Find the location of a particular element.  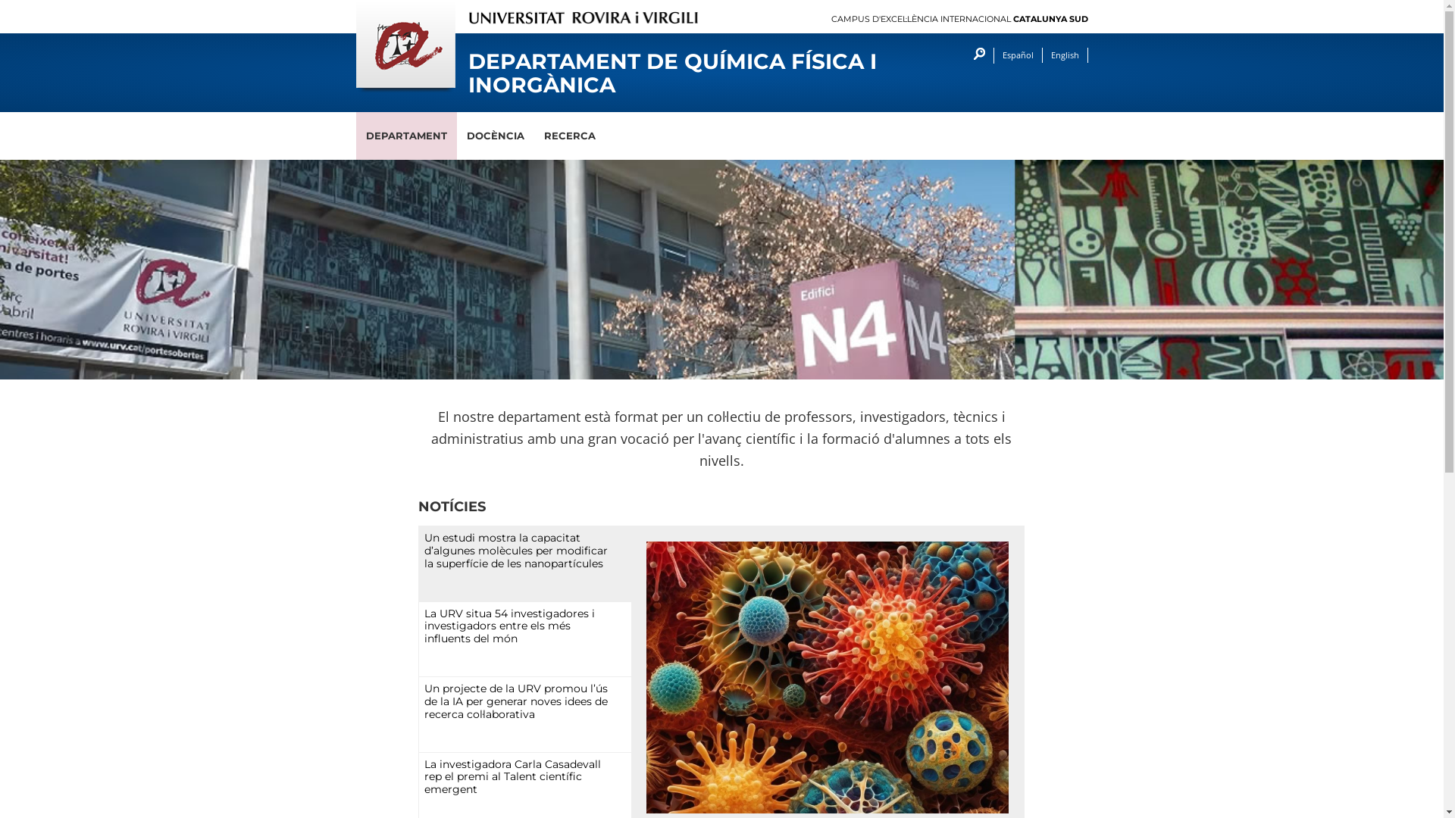

Cercar is located at coordinates (975, 56).